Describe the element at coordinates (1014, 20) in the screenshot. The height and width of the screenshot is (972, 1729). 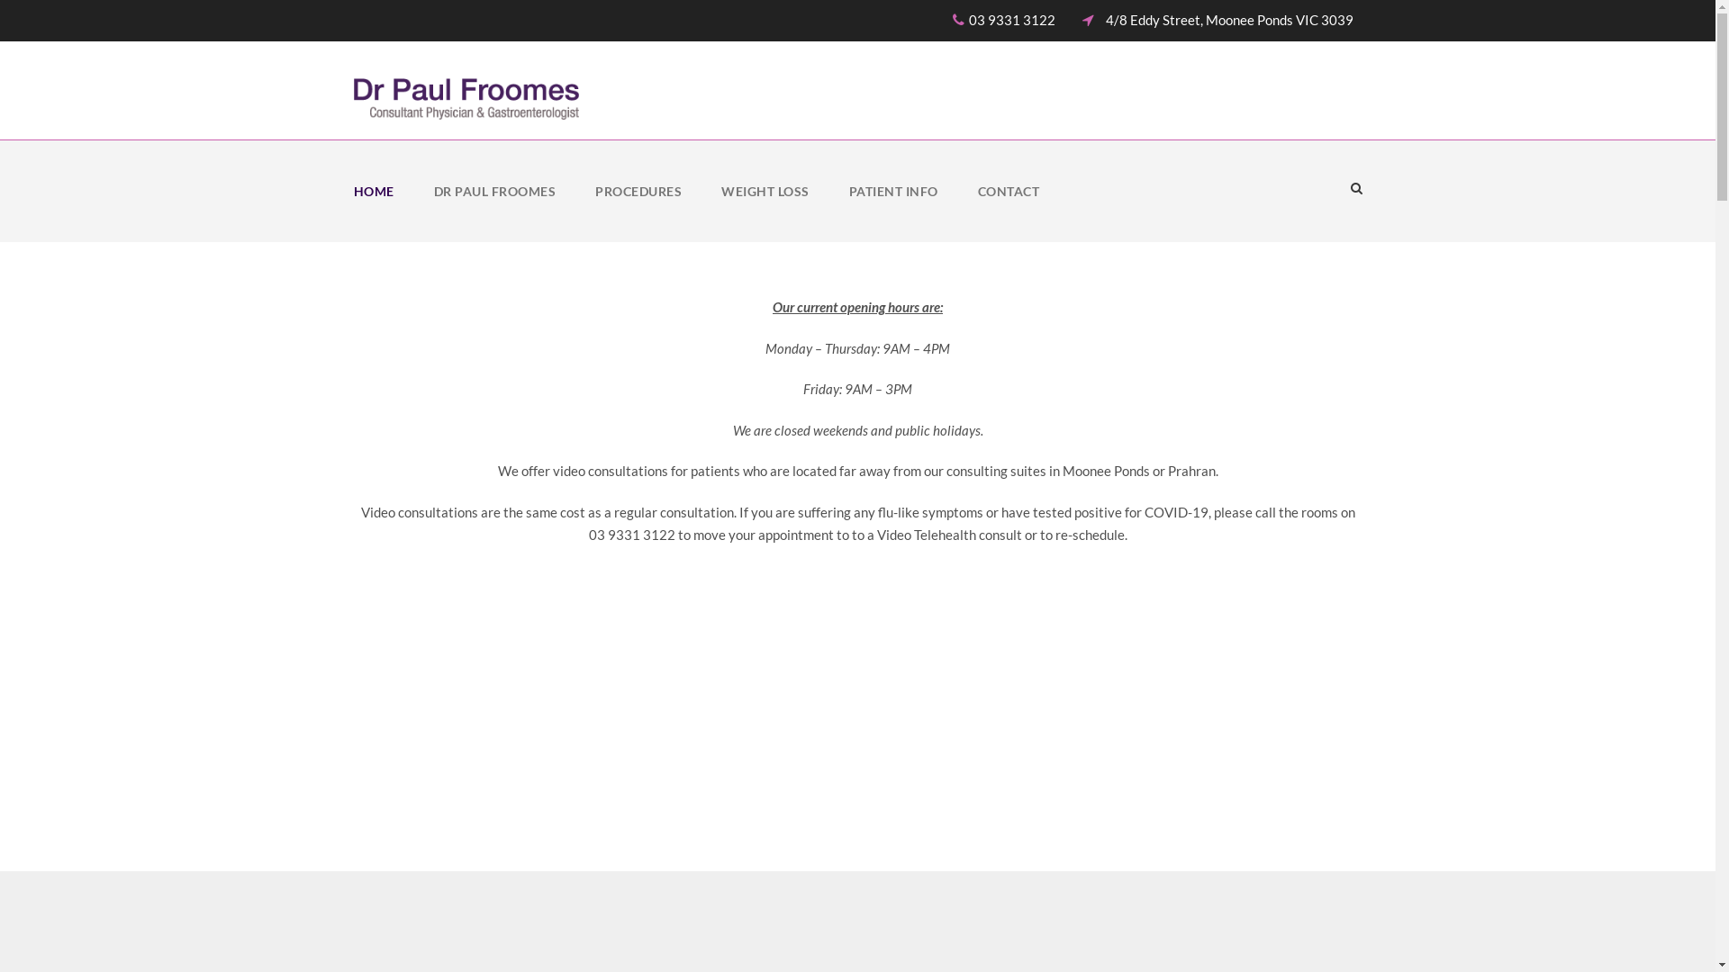
I see `03 9331 3122` at that location.